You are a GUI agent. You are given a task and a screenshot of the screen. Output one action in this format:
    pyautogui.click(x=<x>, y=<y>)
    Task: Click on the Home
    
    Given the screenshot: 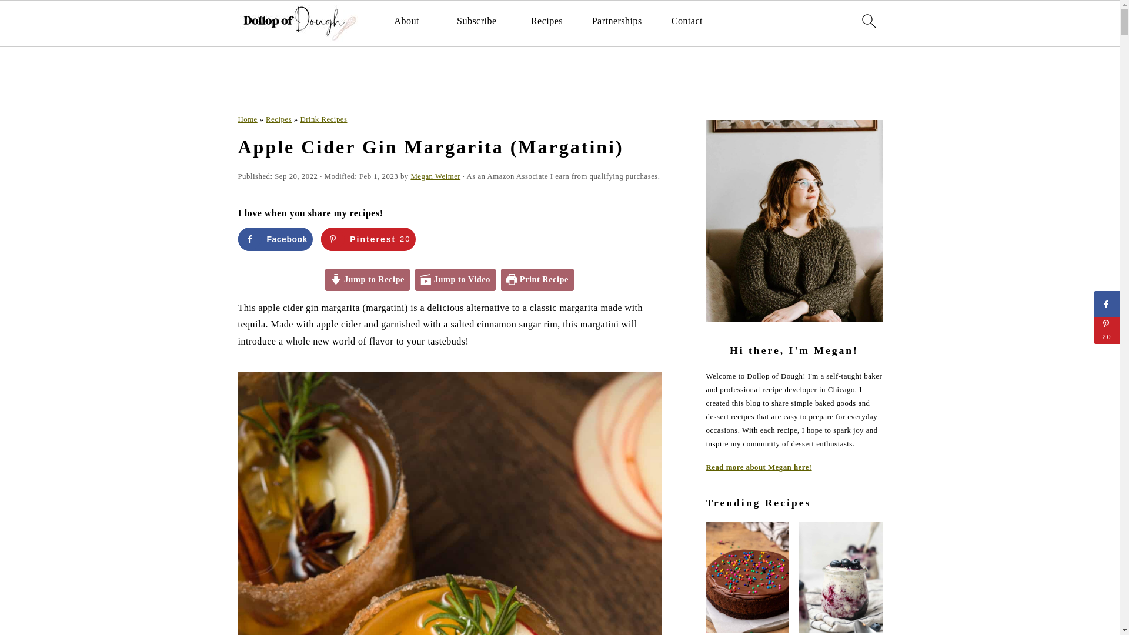 What is the action you would take?
    pyautogui.click(x=247, y=119)
    